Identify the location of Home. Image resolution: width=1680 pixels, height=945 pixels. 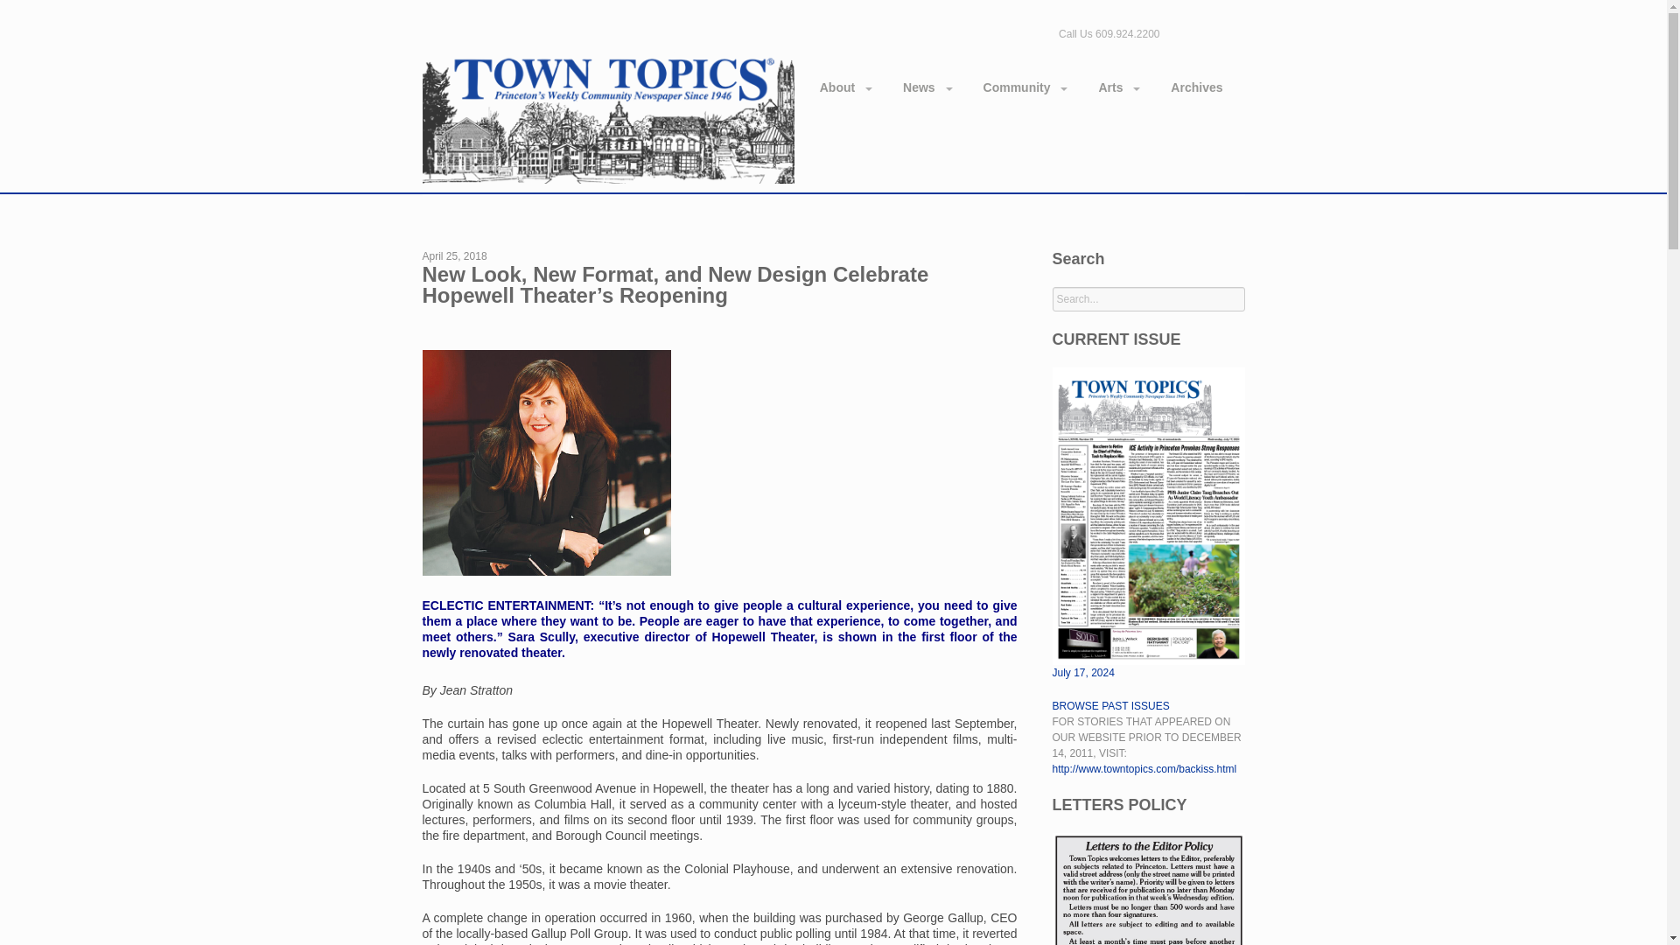
(607, 115).